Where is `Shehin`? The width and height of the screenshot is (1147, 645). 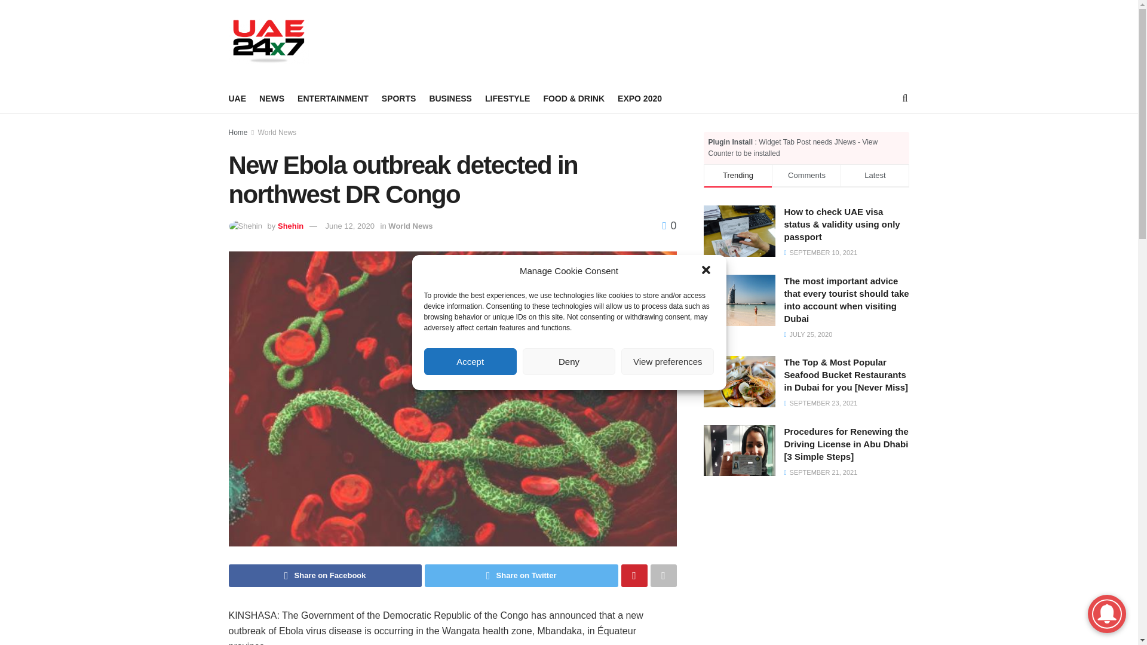 Shehin is located at coordinates (290, 226).